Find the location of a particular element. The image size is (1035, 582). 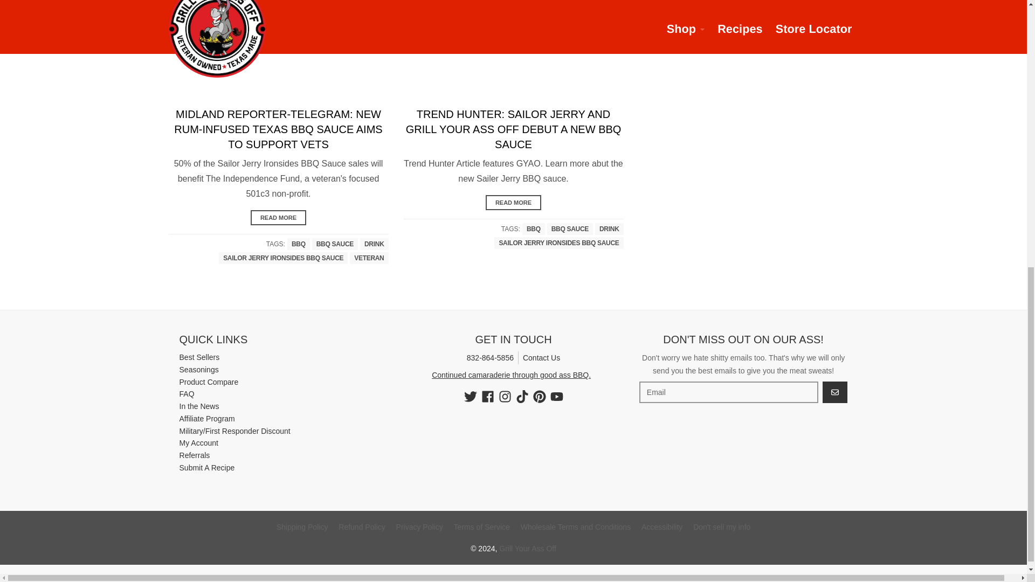

Instagram - Grill Your Ass Off is located at coordinates (505, 397).